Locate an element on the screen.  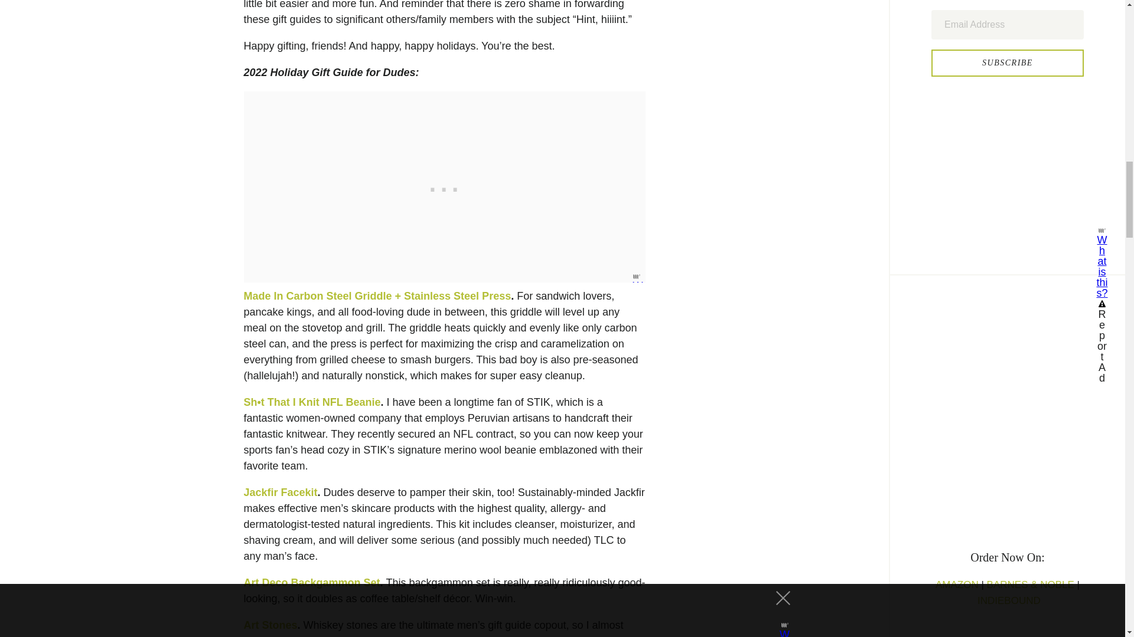
3rd party ad content is located at coordinates (444, 186).